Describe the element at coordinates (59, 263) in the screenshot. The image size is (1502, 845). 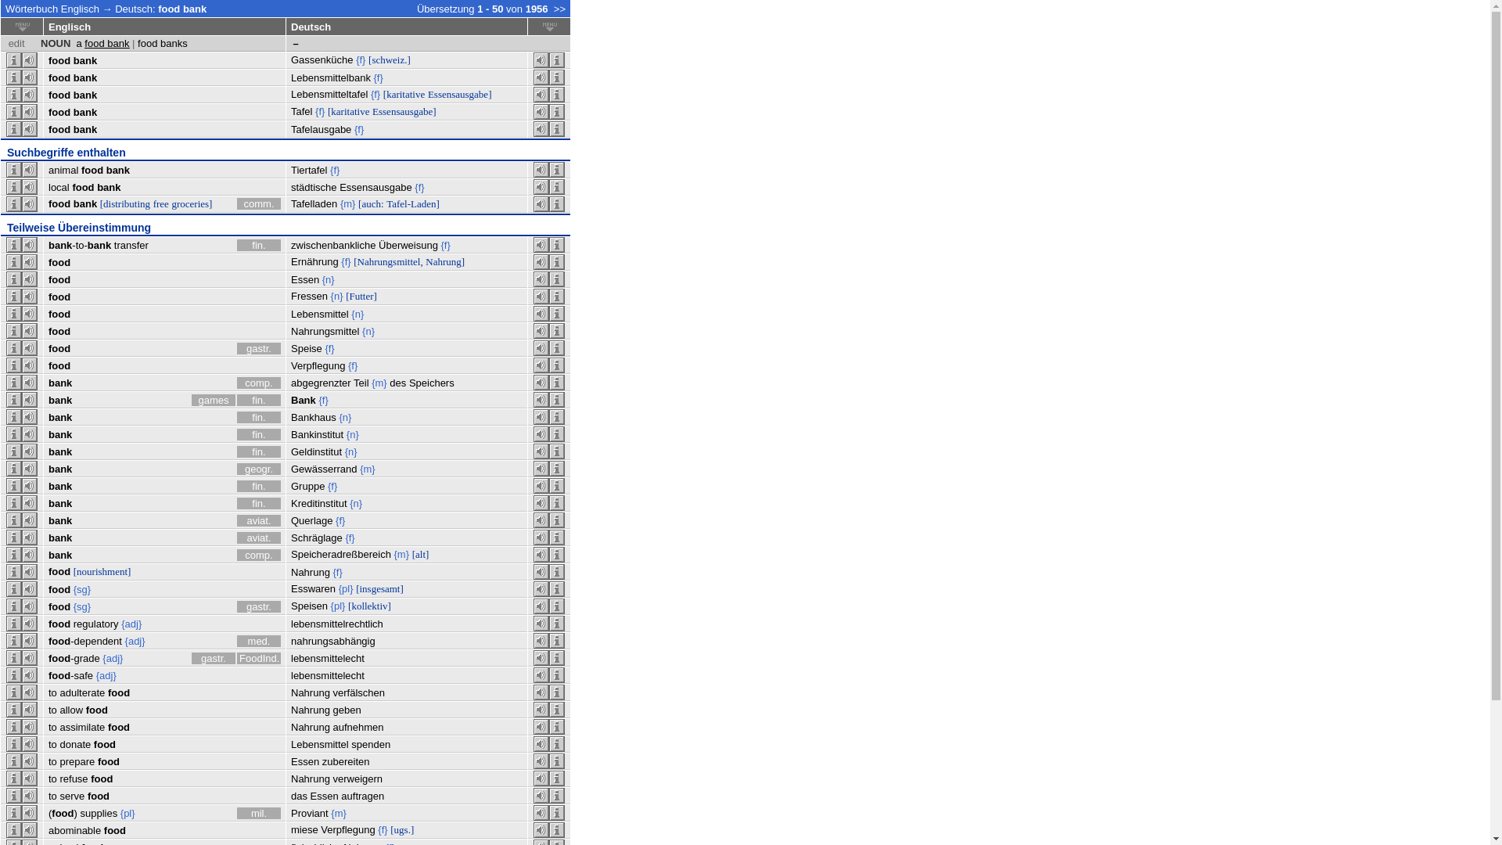
I see `food` at that location.